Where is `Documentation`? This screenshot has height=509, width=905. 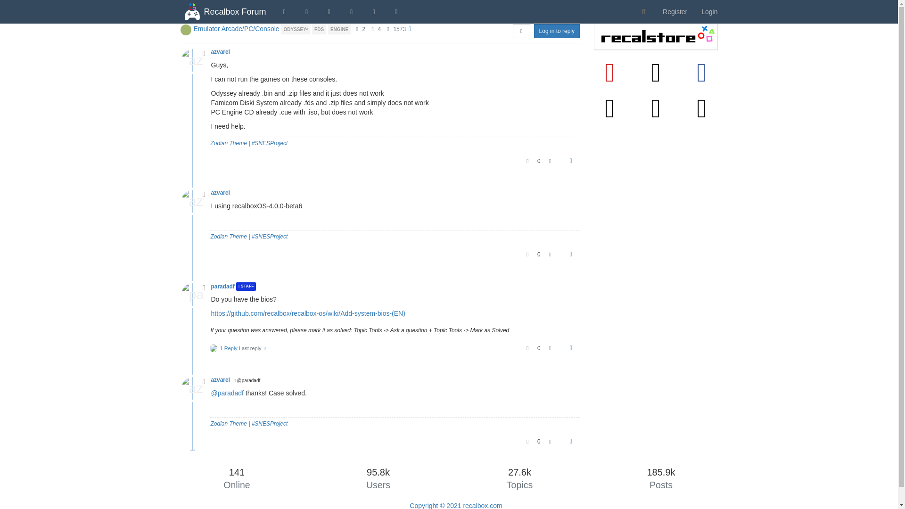 Documentation is located at coordinates (374, 11).